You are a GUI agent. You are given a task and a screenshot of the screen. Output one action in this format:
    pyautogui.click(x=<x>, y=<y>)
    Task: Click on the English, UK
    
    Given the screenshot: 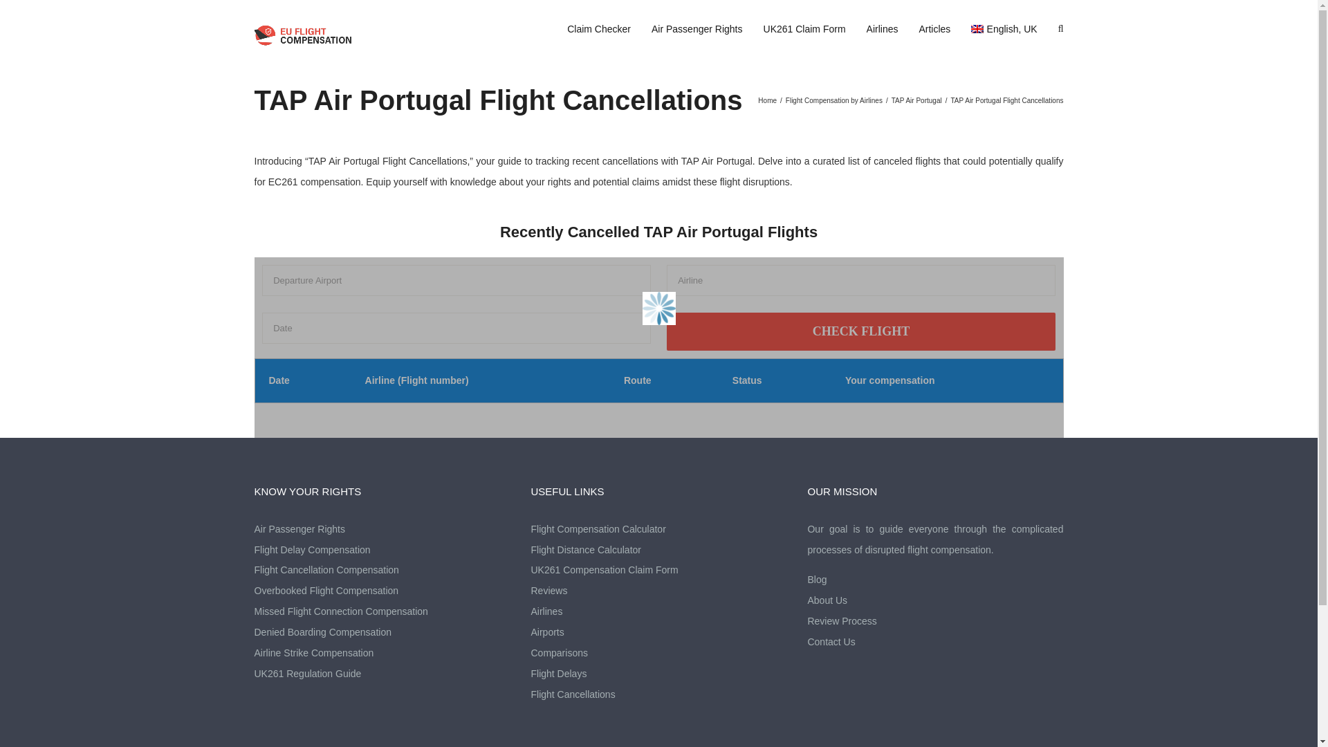 What is the action you would take?
    pyautogui.click(x=1004, y=29)
    